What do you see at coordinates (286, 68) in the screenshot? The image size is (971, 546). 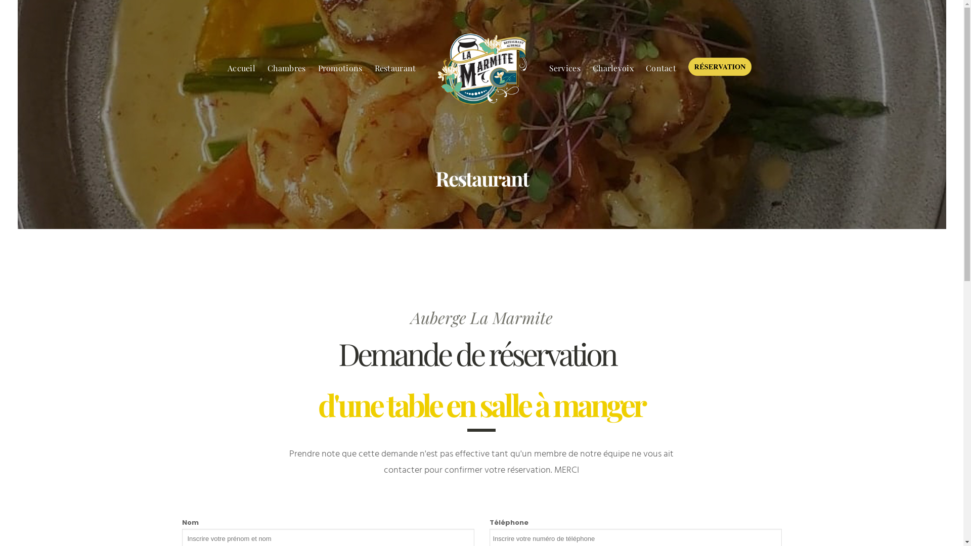 I see `Chambres` at bounding box center [286, 68].